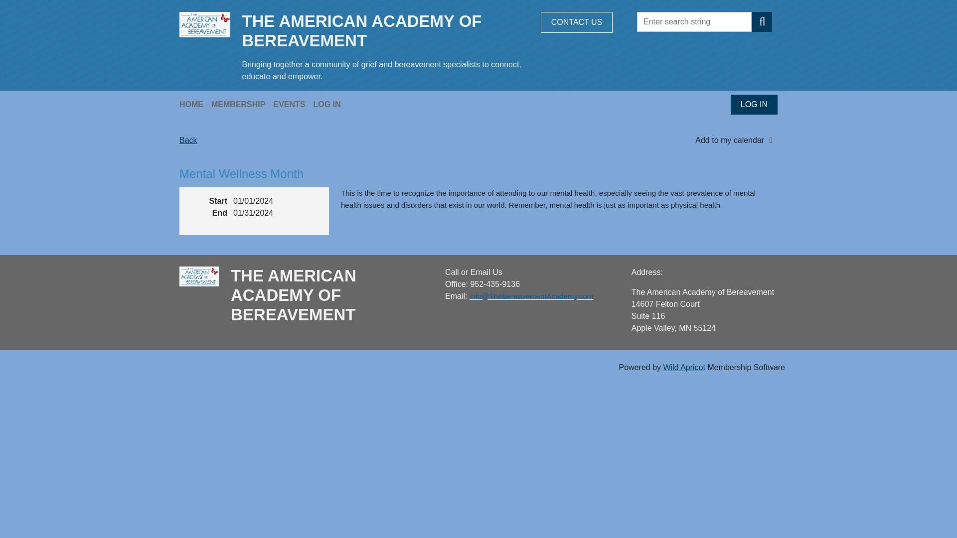 This screenshot has width=957, height=538. What do you see at coordinates (242, 104) in the screenshot?
I see `MEMBERSHIP` at bounding box center [242, 104].